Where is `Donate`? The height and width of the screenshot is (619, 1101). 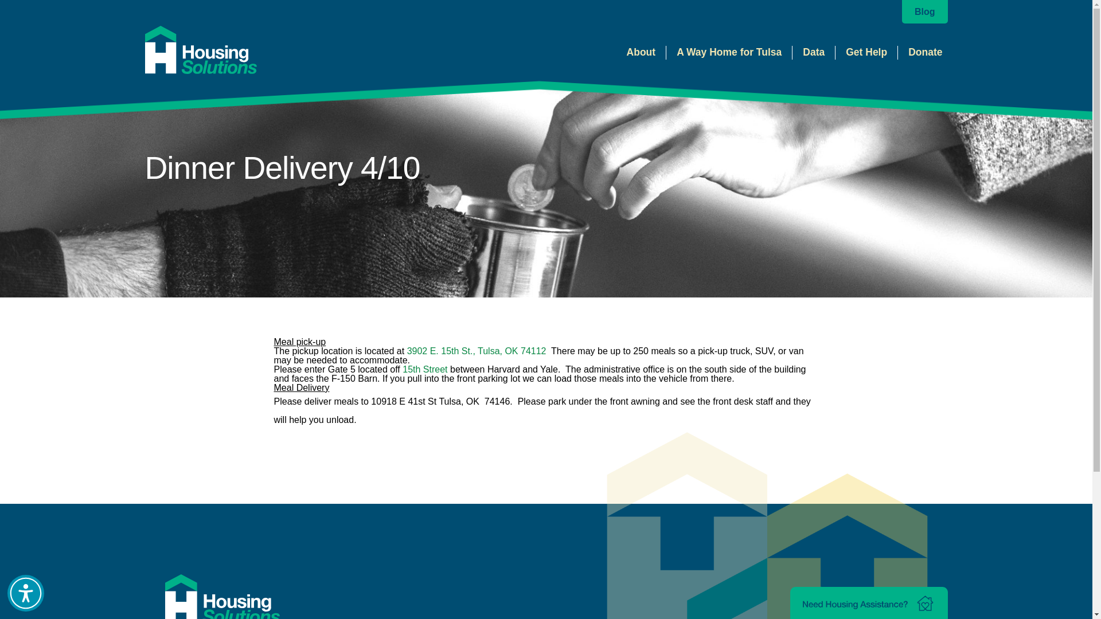 Donate is located at coordinates (924, 52).